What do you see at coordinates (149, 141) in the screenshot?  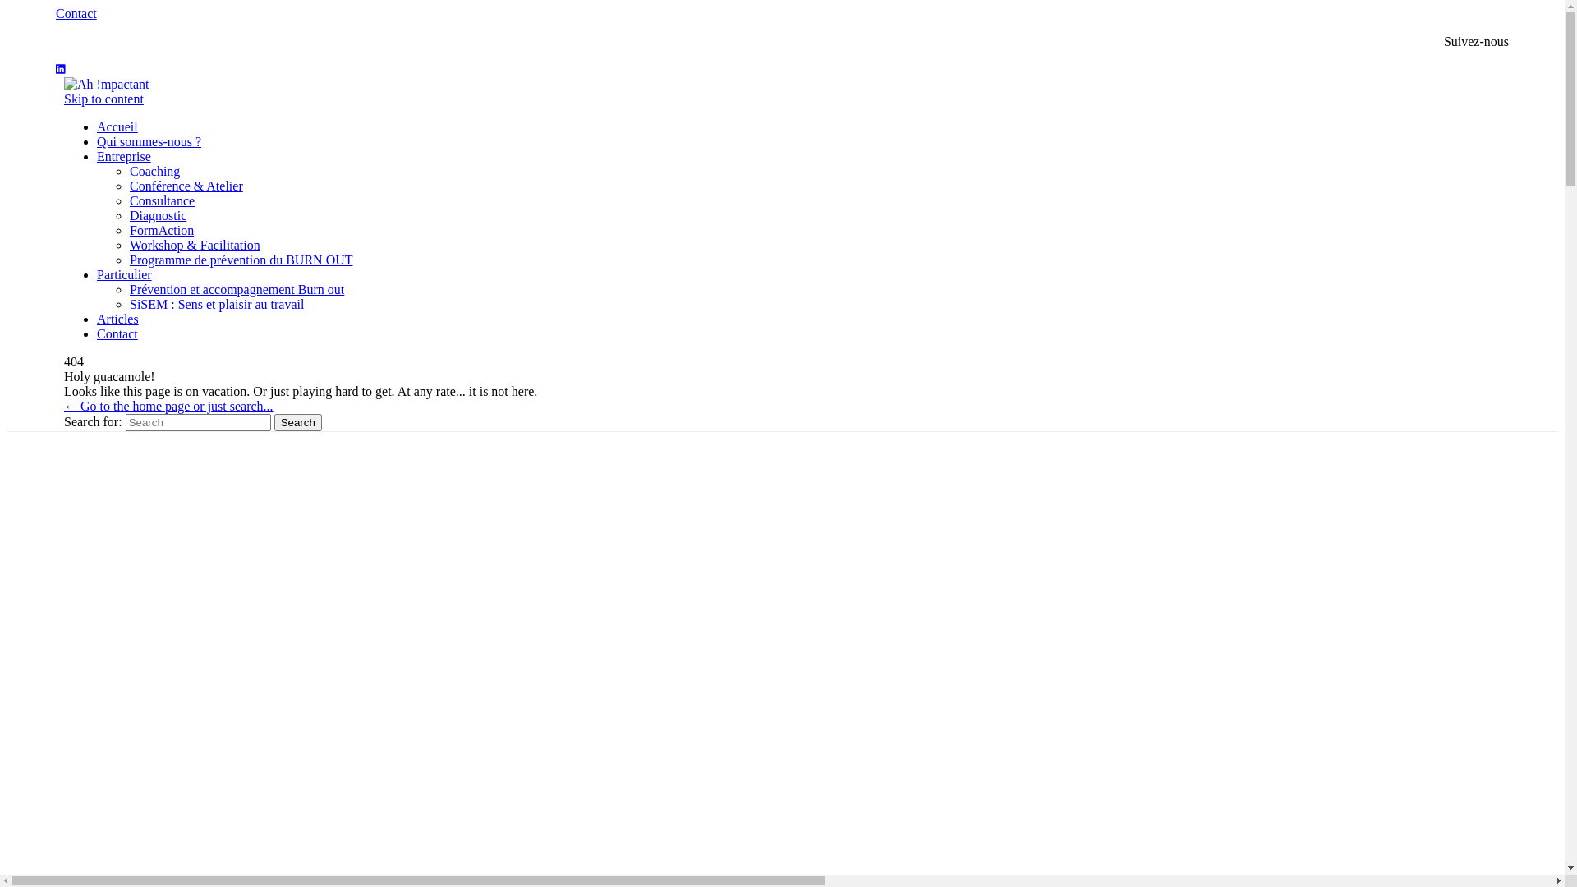 I see `Qui sommes-nous ?` at bounding box center [149, 141].